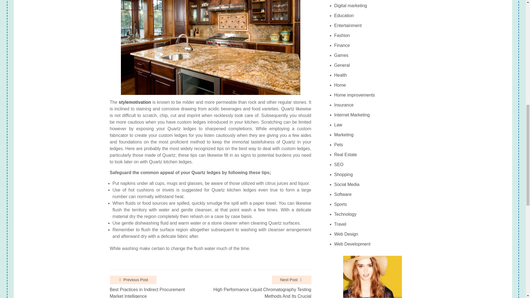  Describe the element at coordinates (344, 135) in the screenshot. I see `Marketing` at that location.